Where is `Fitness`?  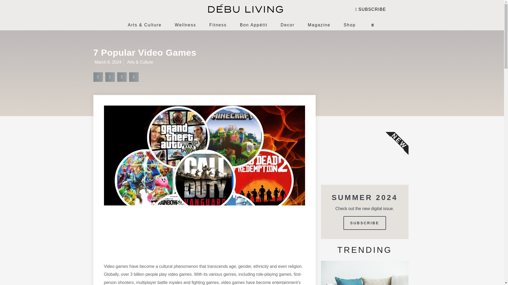 Fitness is located at coordinates (218, 25).